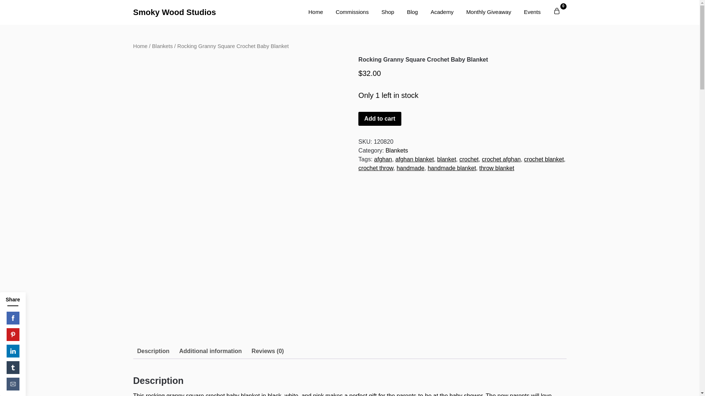  Describe the element at coordinates (140, 46) in the screenshot. I see `Home` at that location.